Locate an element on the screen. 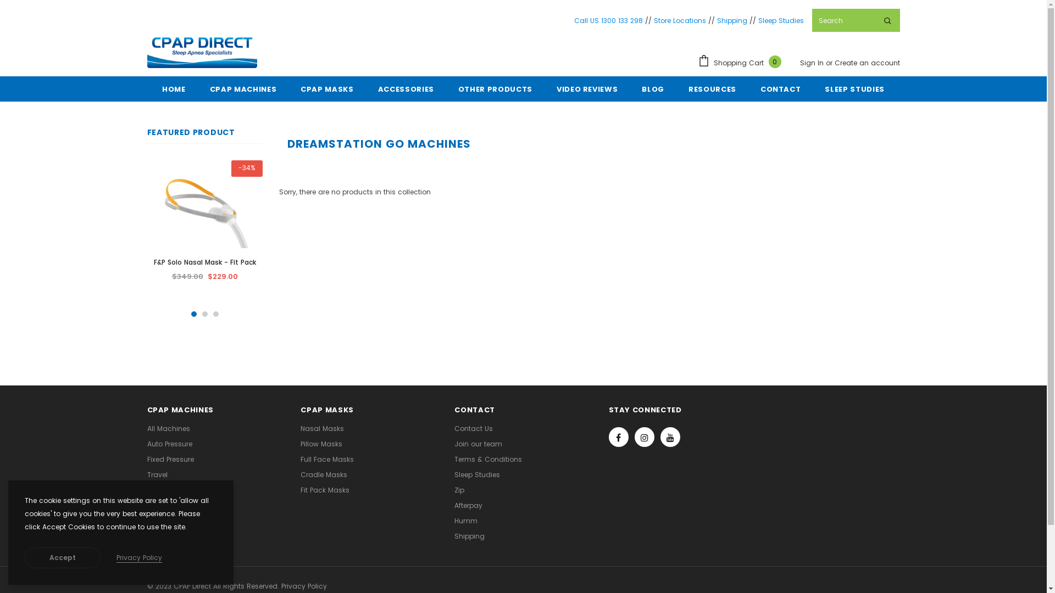 This screenshot has width=1055, height=593. CPAP MACHINES is located at coordinates (243, 89).